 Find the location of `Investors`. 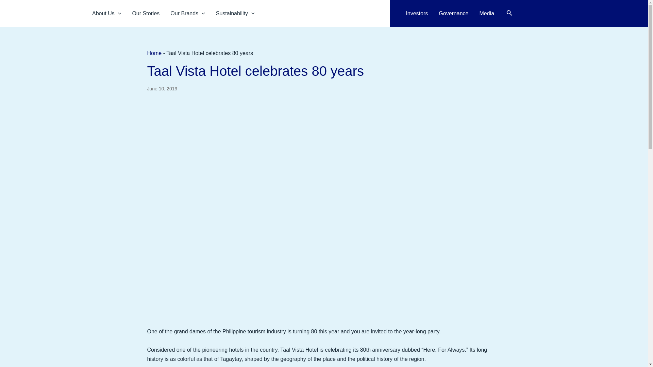

Investors is located at coordinates (417, 14).